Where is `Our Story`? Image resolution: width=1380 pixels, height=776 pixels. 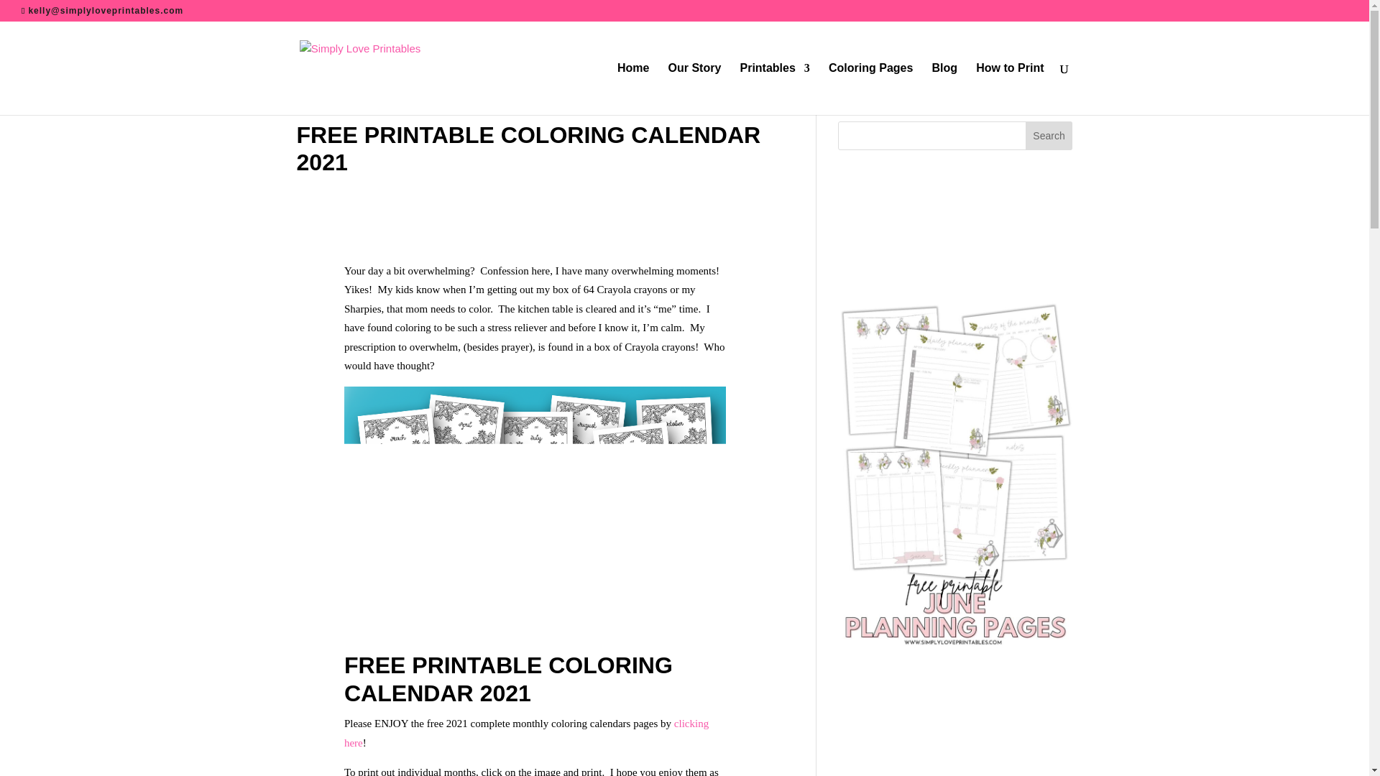
Our Story is located at coordinates (694, 88).